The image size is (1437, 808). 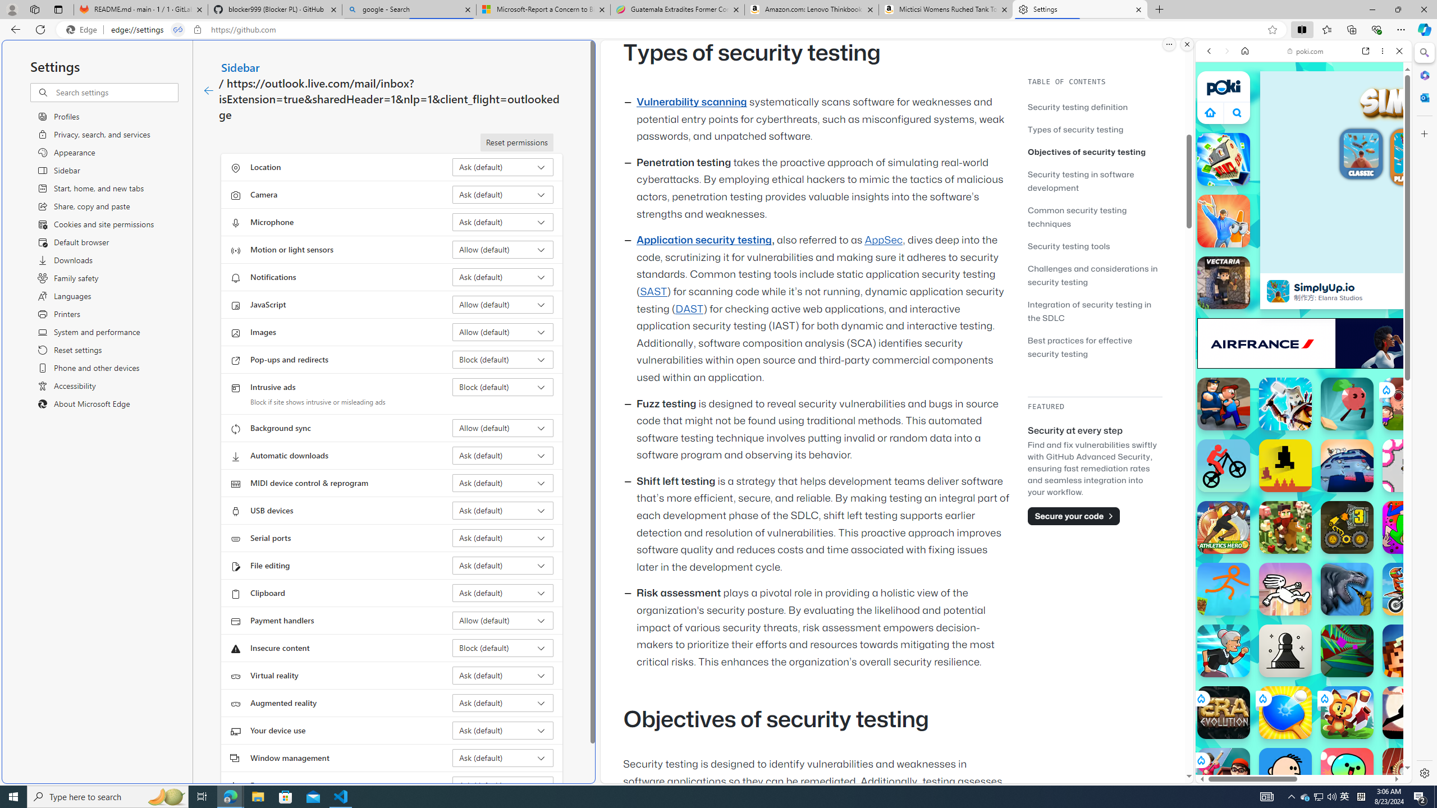 I want to click on Show More Io Games, so click(x=1372, y=347).